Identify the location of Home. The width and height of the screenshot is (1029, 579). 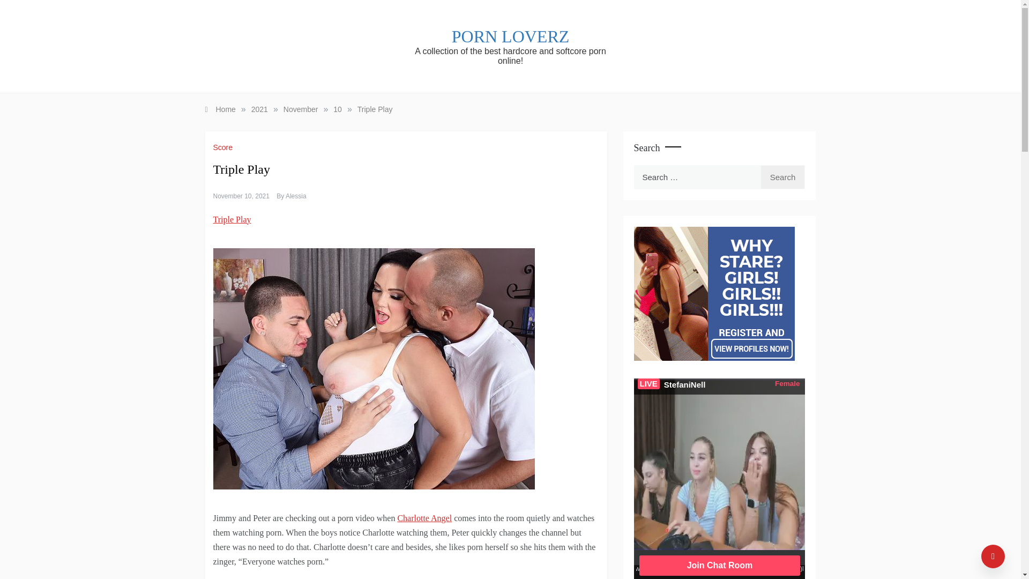
(220, 109).